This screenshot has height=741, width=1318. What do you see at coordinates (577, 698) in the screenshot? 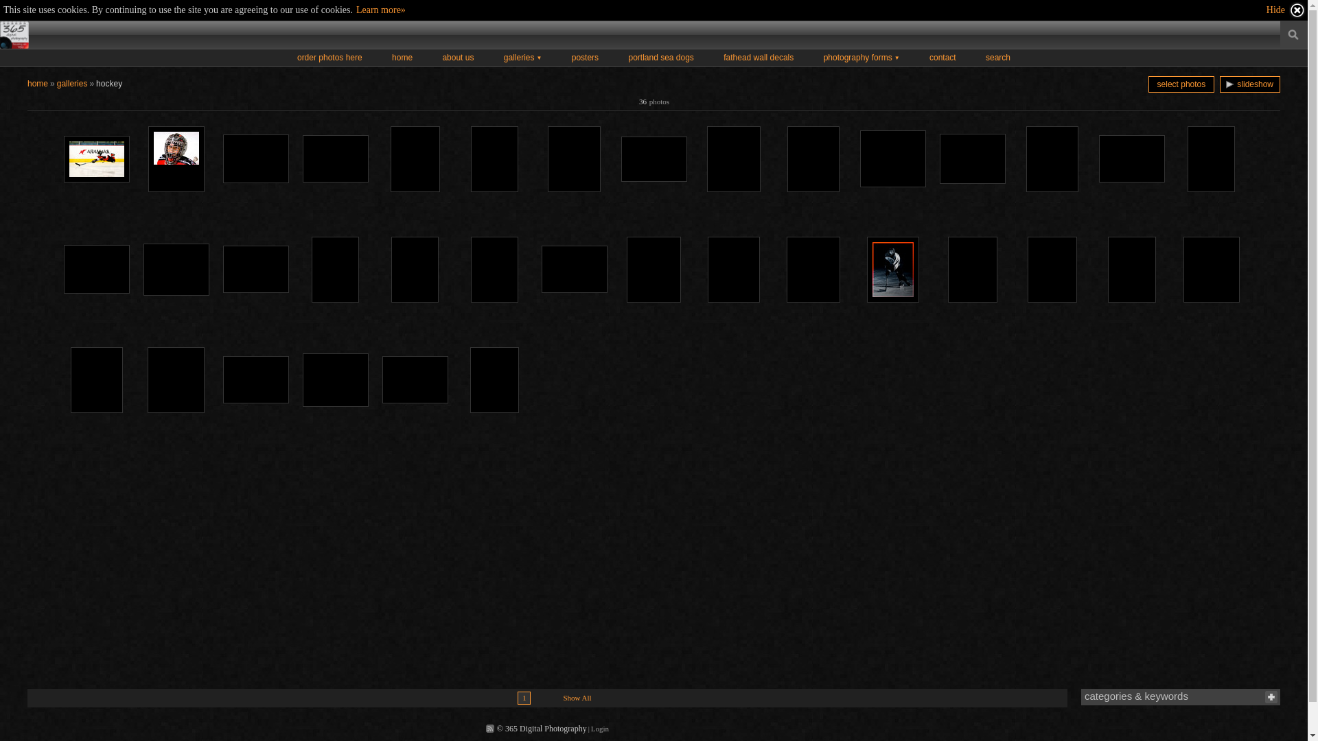
I see `Show All` at bounding box center [577, 698].